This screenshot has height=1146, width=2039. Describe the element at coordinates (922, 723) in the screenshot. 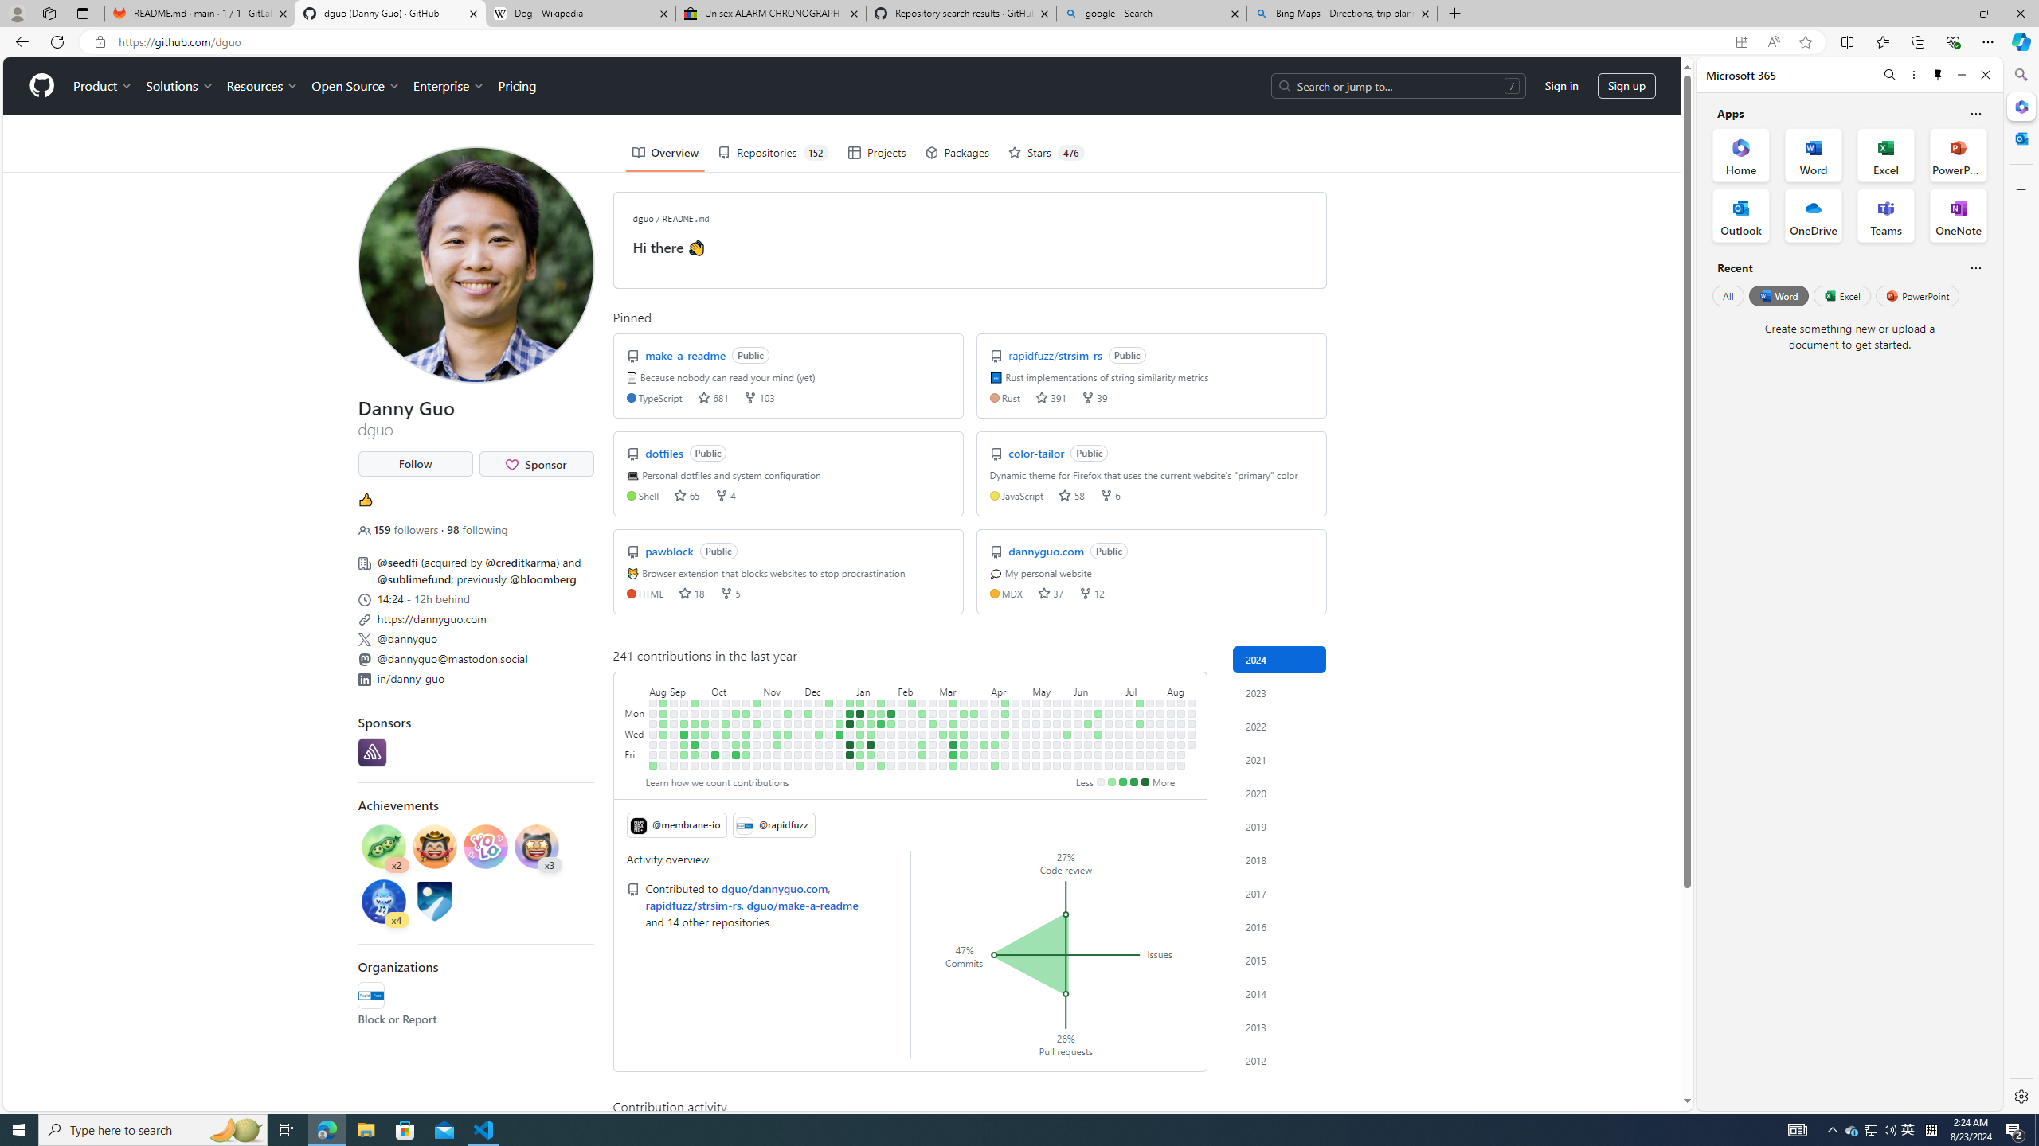

I see `No contributions on February 20th.` at that location.